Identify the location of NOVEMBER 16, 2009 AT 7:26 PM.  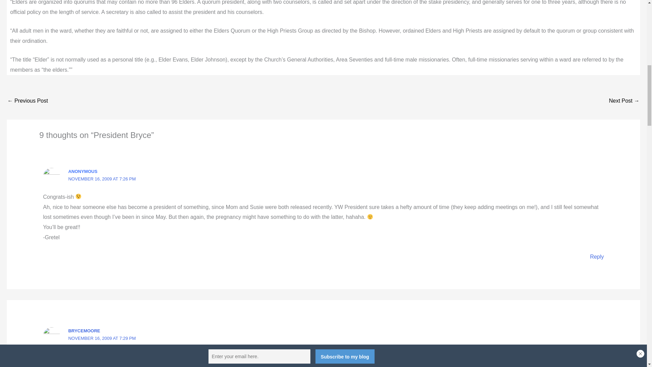
(102, 179).